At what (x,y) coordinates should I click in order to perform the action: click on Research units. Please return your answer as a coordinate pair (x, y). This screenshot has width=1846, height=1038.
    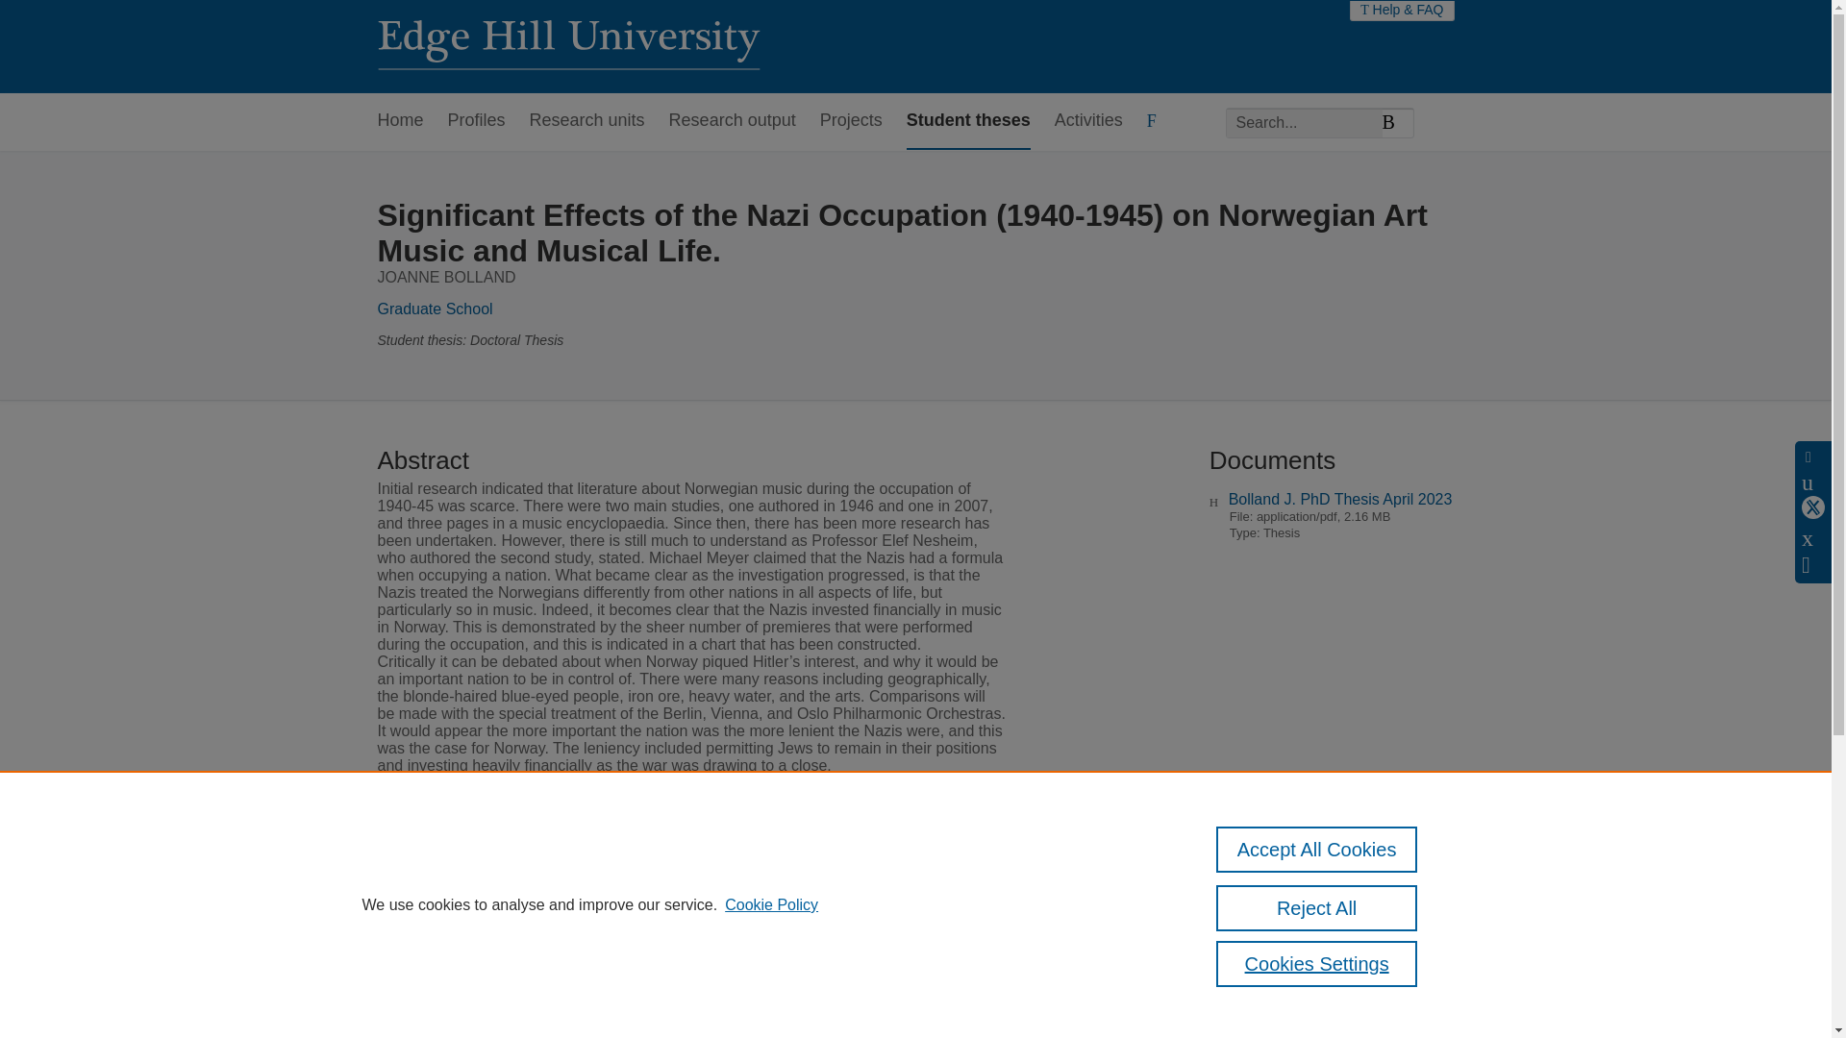
    Looking at the image, I should click on (586, 121).